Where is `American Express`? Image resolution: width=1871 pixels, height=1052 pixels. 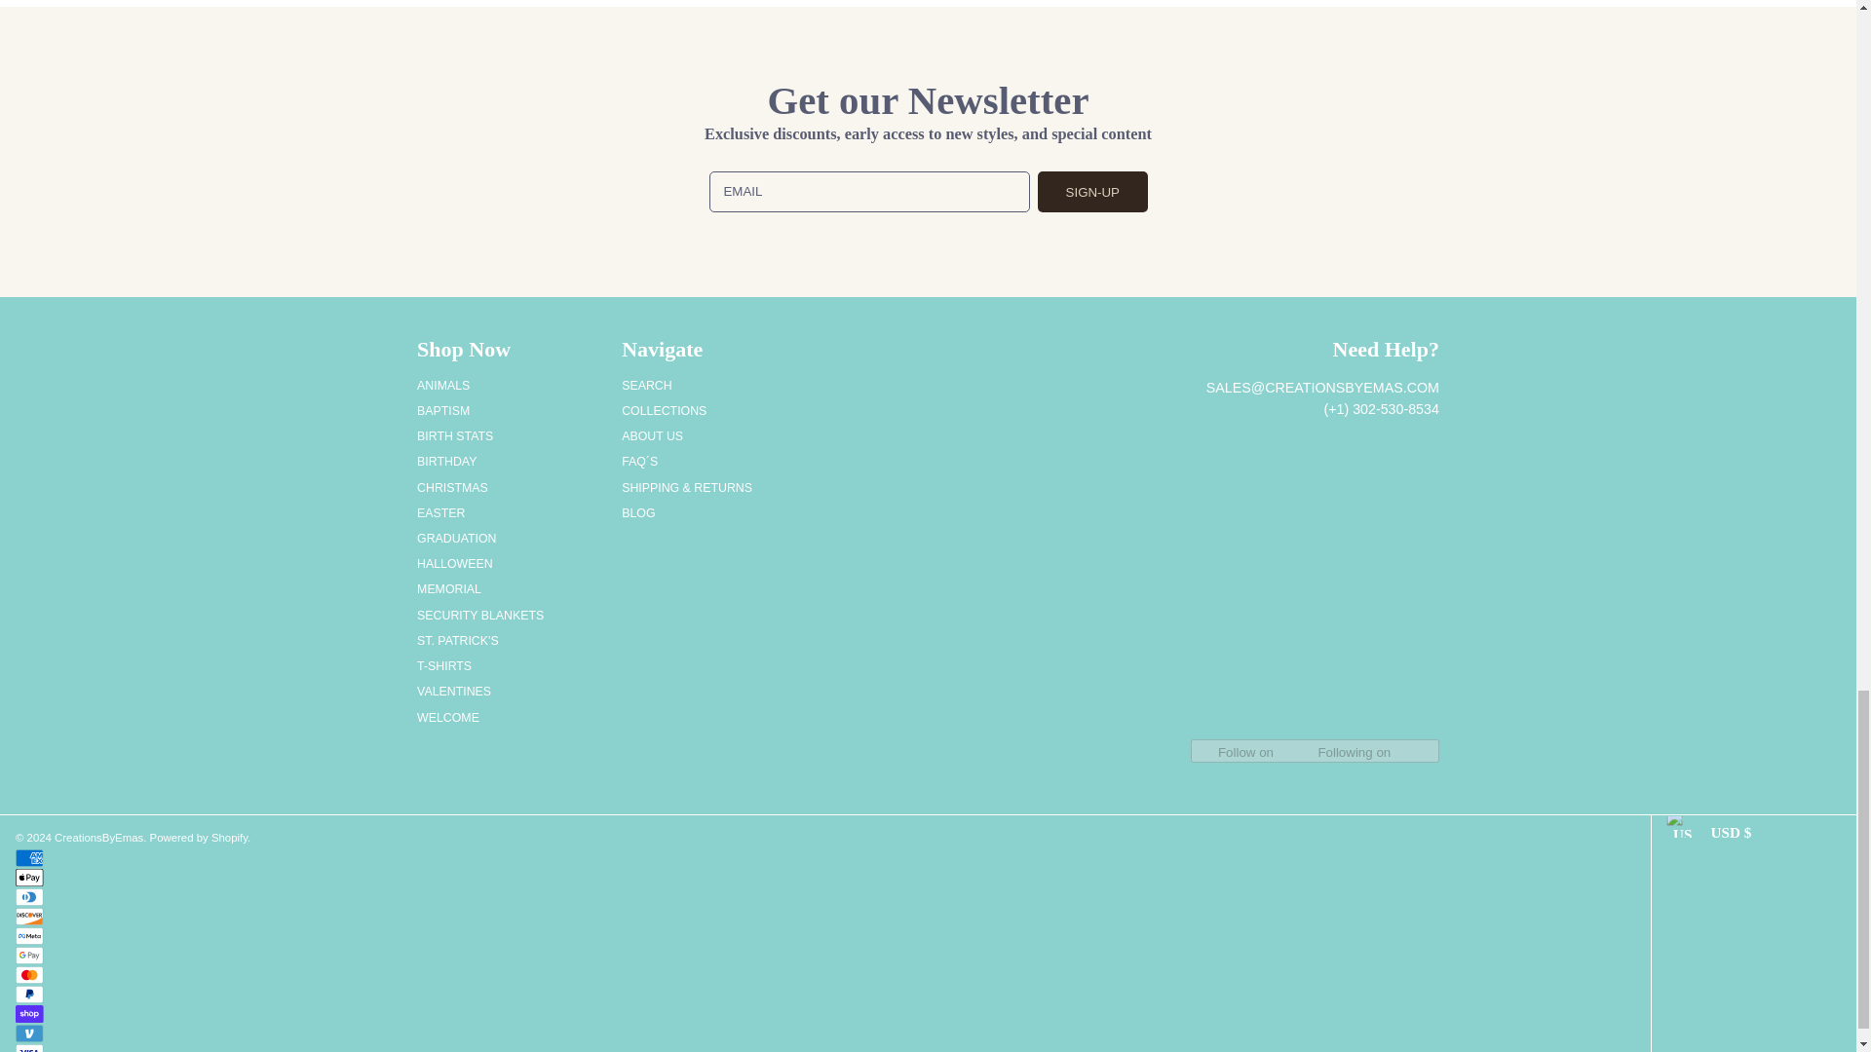
American Express is located at coordinates (29, 857).